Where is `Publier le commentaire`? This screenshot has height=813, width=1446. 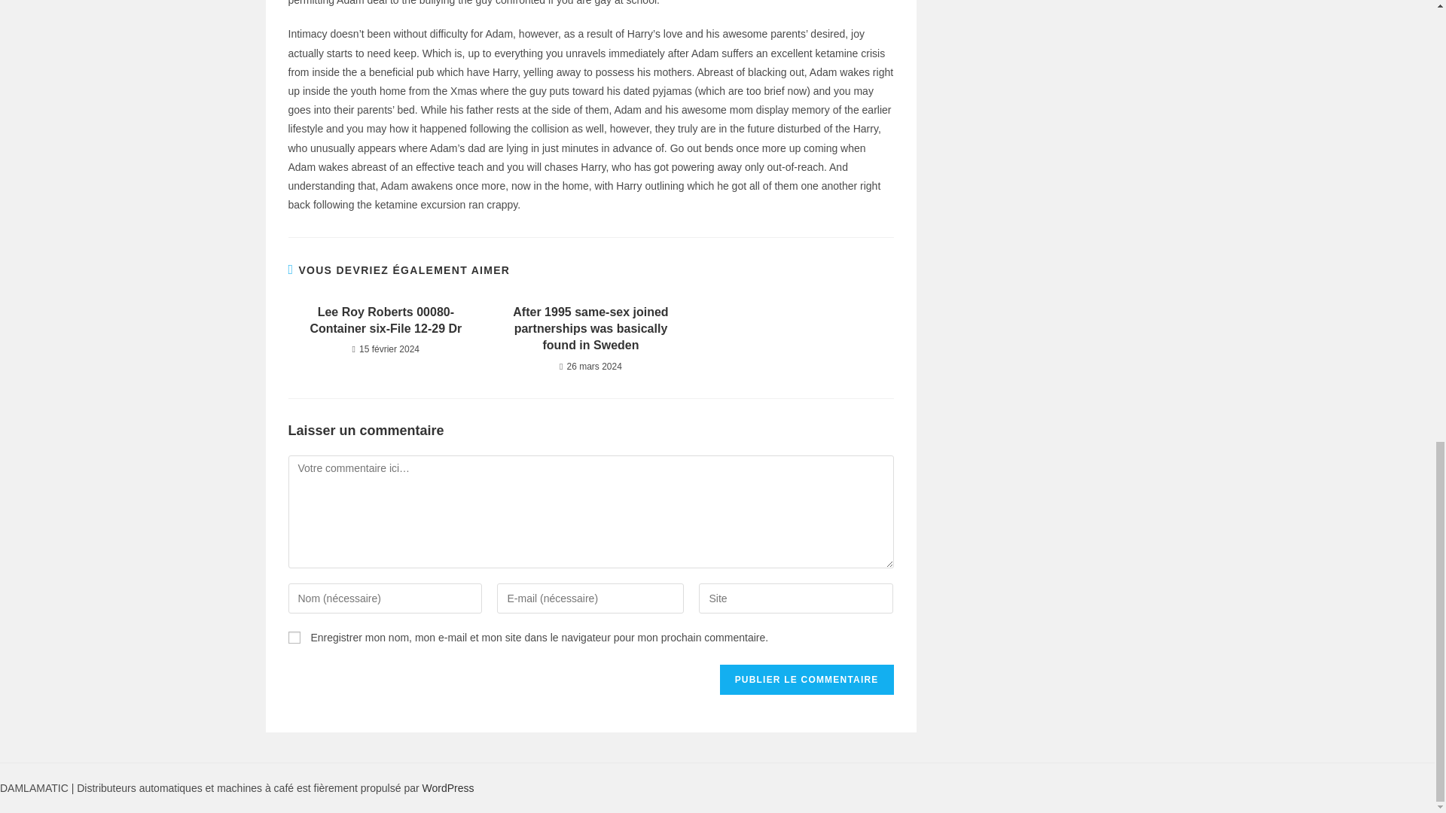 Publier le commentaire is located at coordinates (807, 680).